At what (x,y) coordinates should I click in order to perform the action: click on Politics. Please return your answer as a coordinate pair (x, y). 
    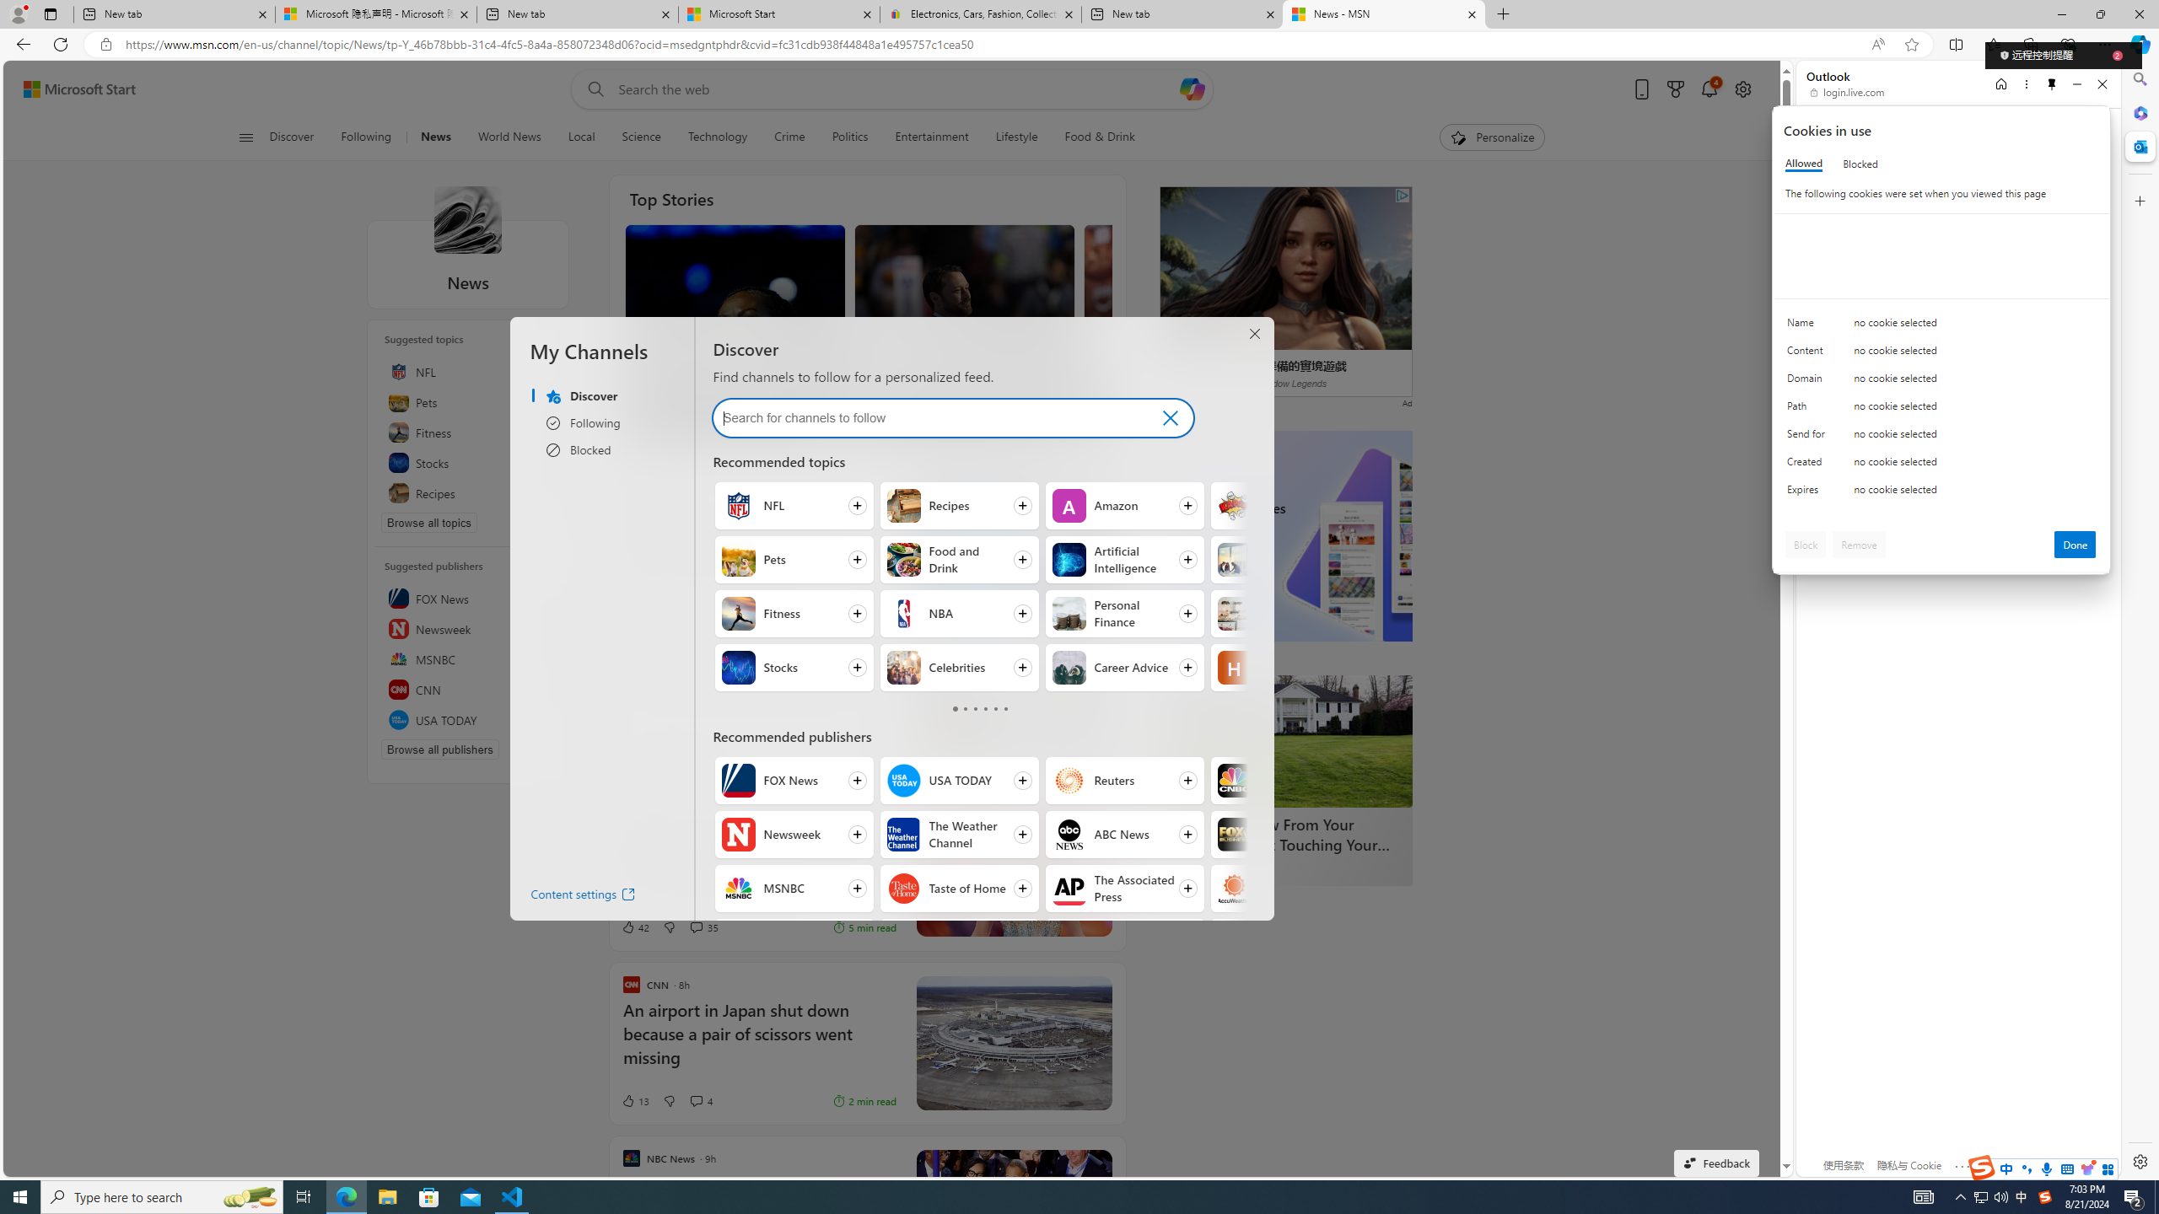
    Looking at the image, I should click on (850, 137).